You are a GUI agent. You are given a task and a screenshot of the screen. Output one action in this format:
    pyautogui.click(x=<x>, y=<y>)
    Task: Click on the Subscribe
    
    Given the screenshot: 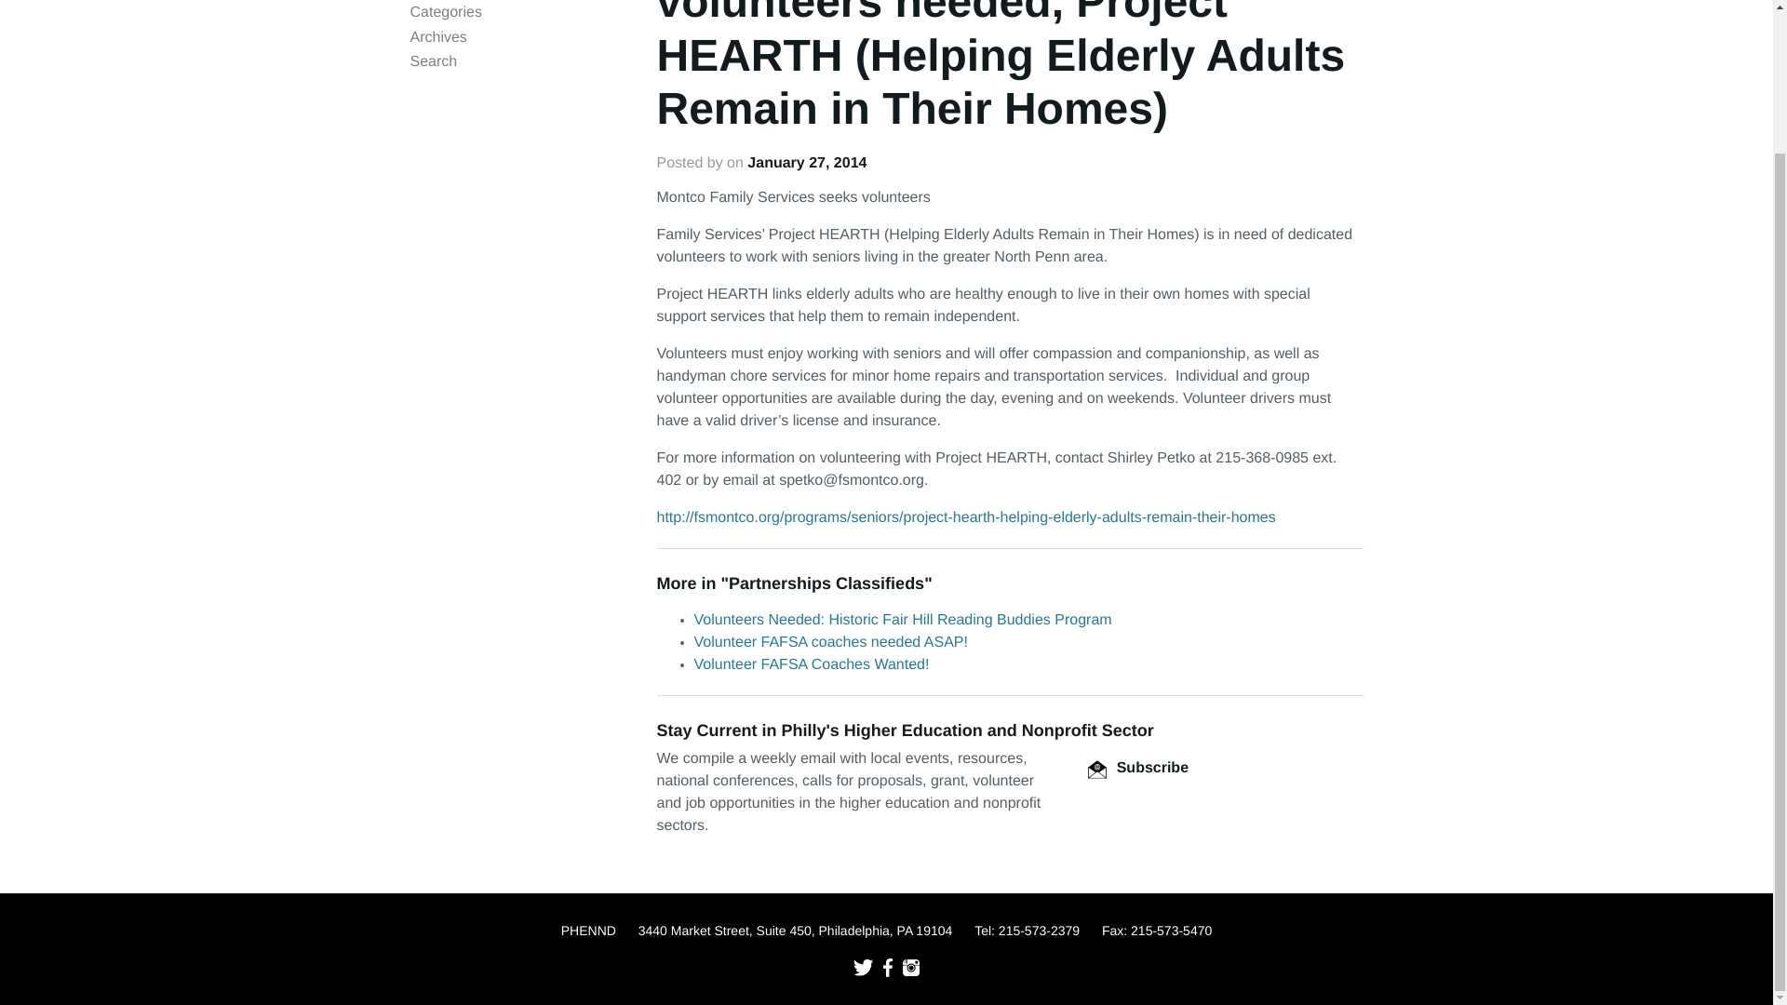 What is the action you would take?
    pyautogui.click(x=1137, y=767)
    